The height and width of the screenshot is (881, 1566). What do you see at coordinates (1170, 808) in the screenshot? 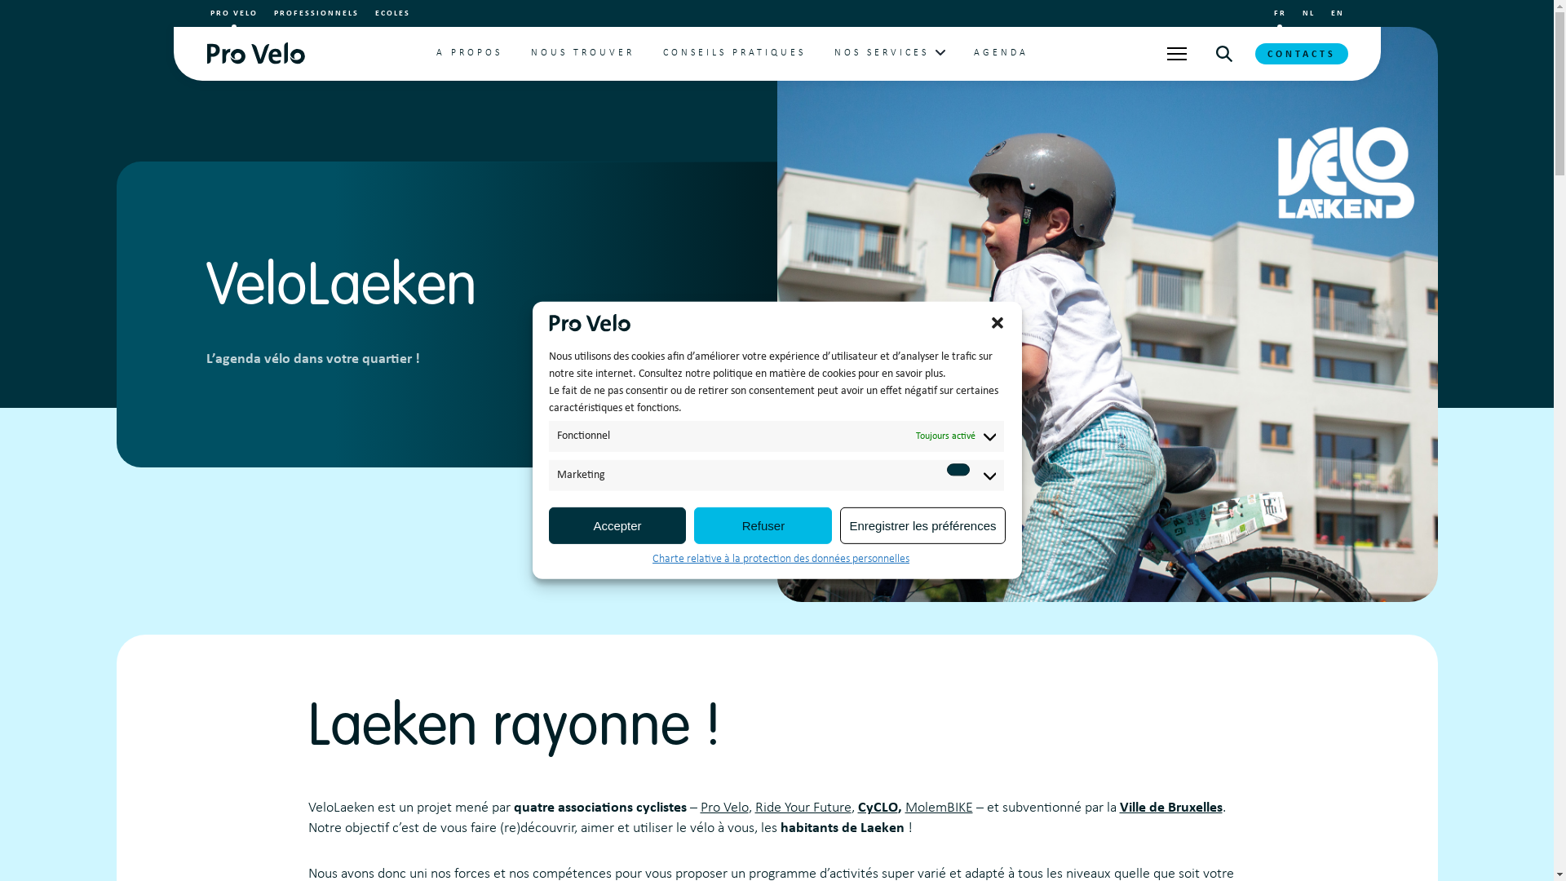
I see `Ville de Bruxelles` at bounding box center [1170, 808].